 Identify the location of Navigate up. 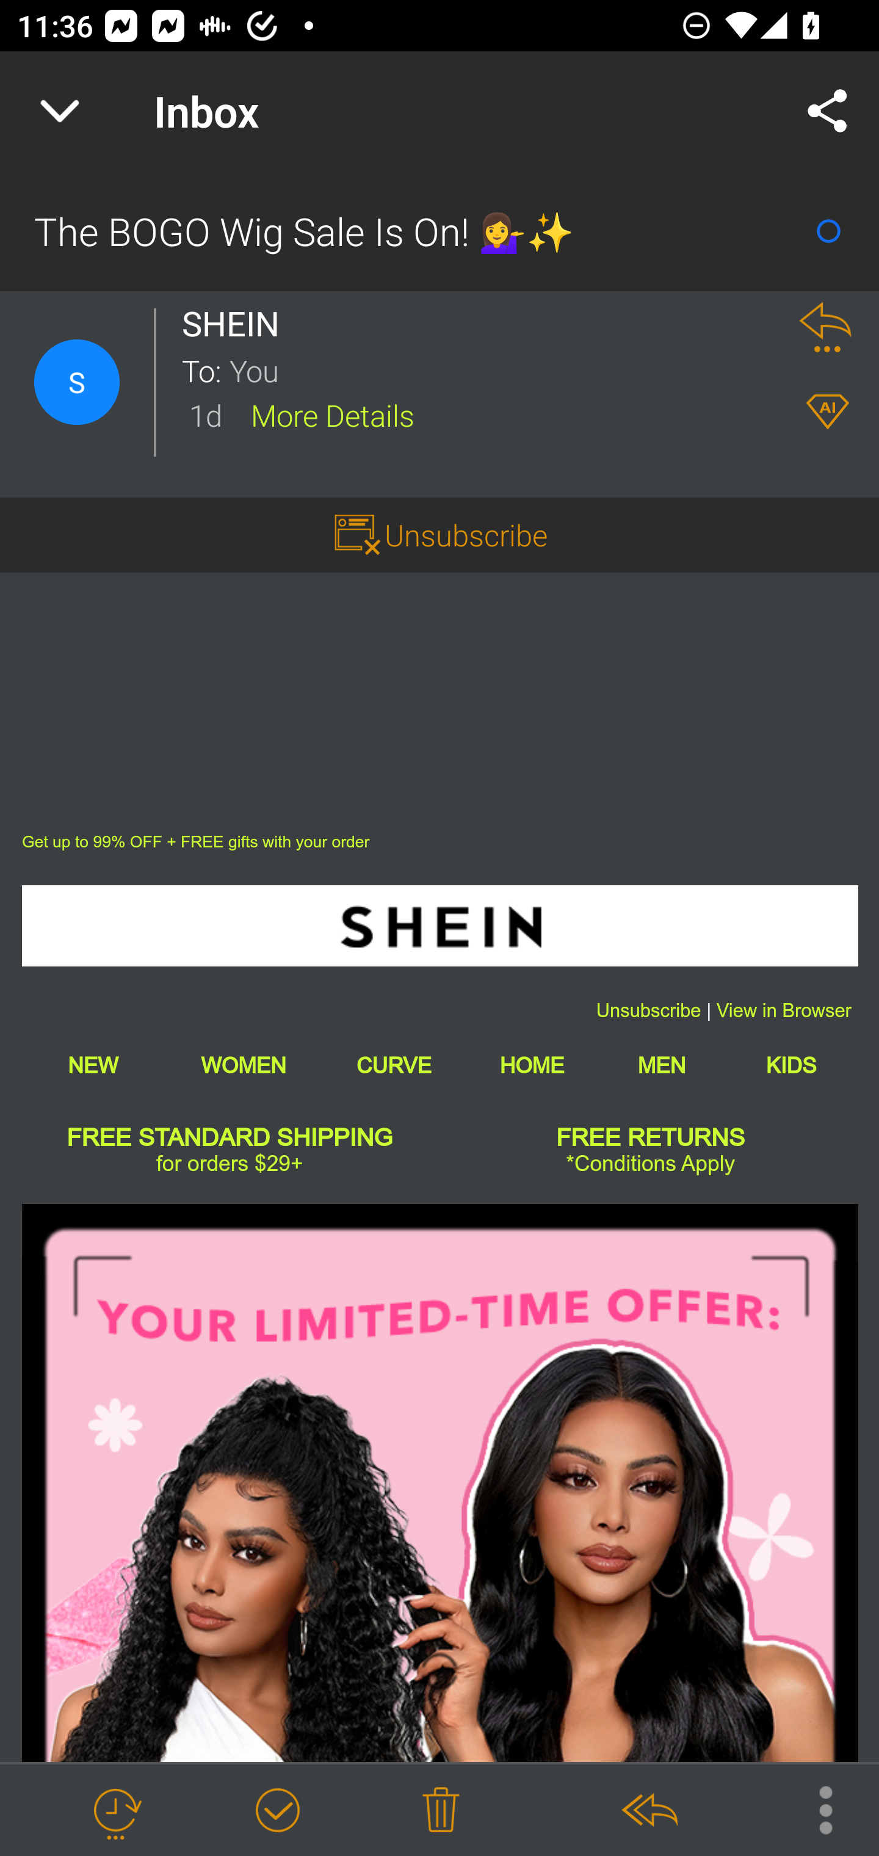
(60, 111).